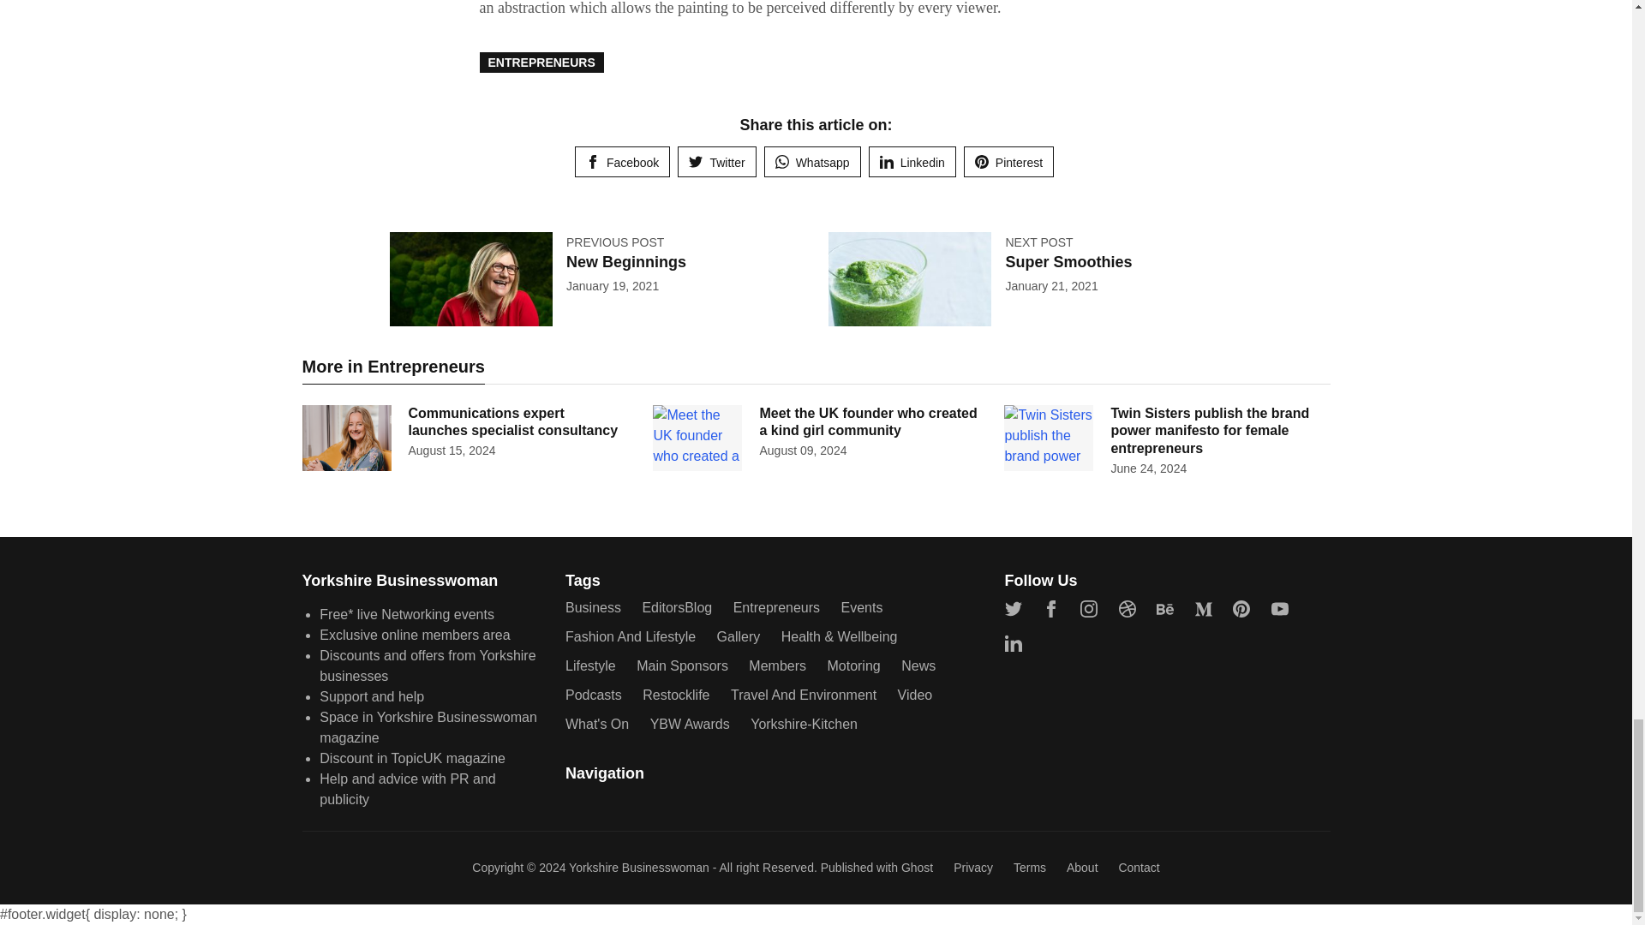  Describe the element at coordinates (622, 161) in the screenshot. I see `Share on Facebook` at that location.